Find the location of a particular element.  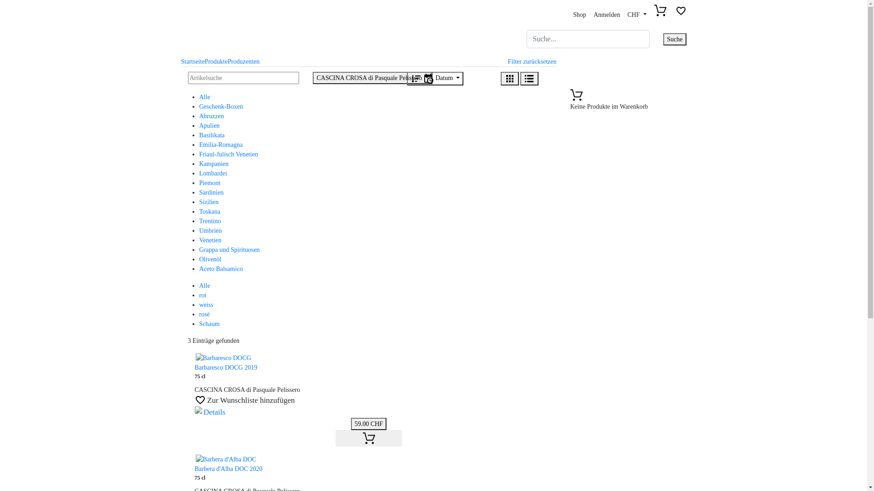

Datum is located at coordinates (435, 79).